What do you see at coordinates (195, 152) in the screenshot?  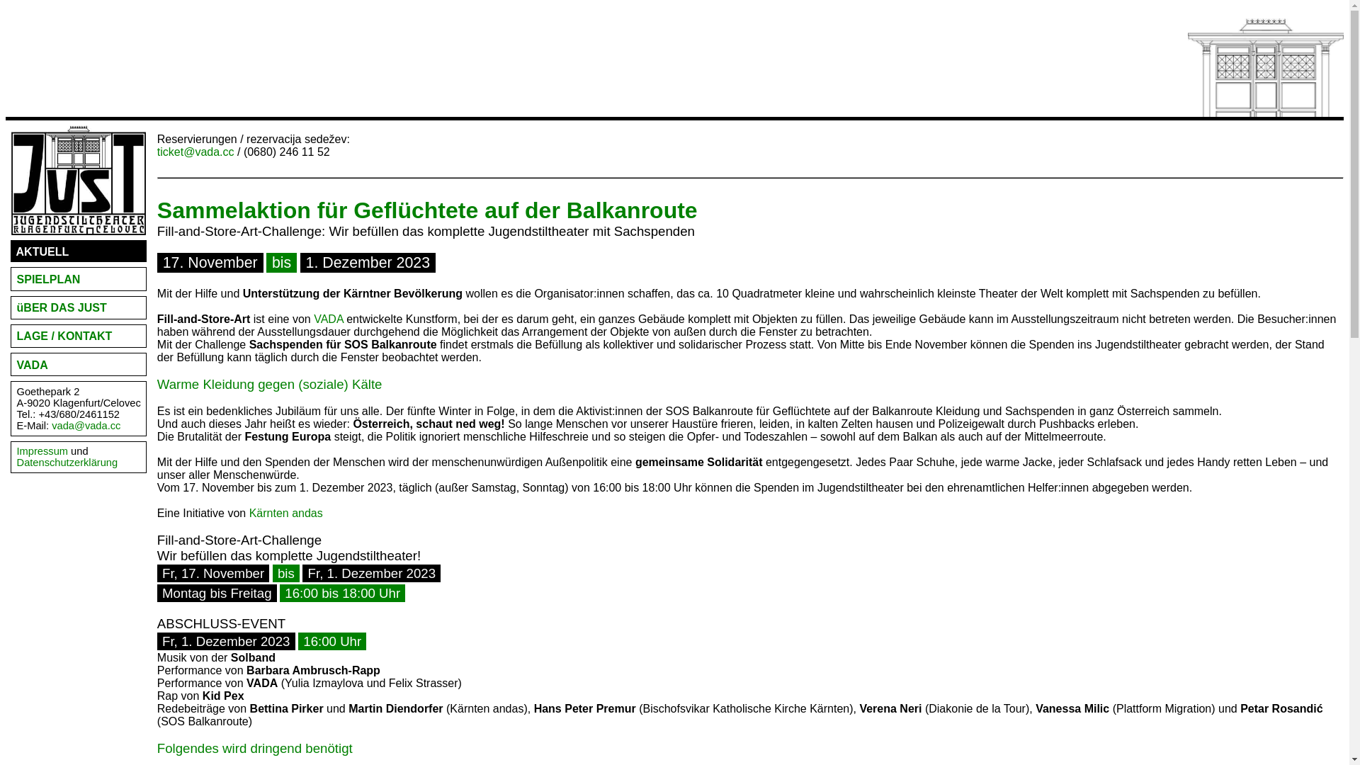 I see `ticket@vada.cc` at bounding box center [195, 152].